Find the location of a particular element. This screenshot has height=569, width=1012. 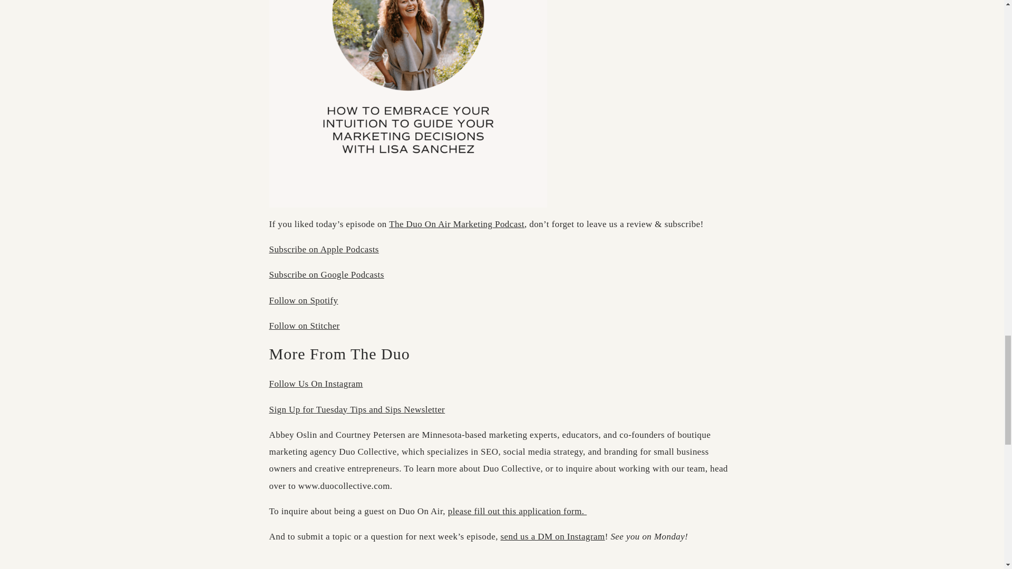

Sign Up for Tuesday Tips and Sips Newsletter is located at coordinates (357, 409).